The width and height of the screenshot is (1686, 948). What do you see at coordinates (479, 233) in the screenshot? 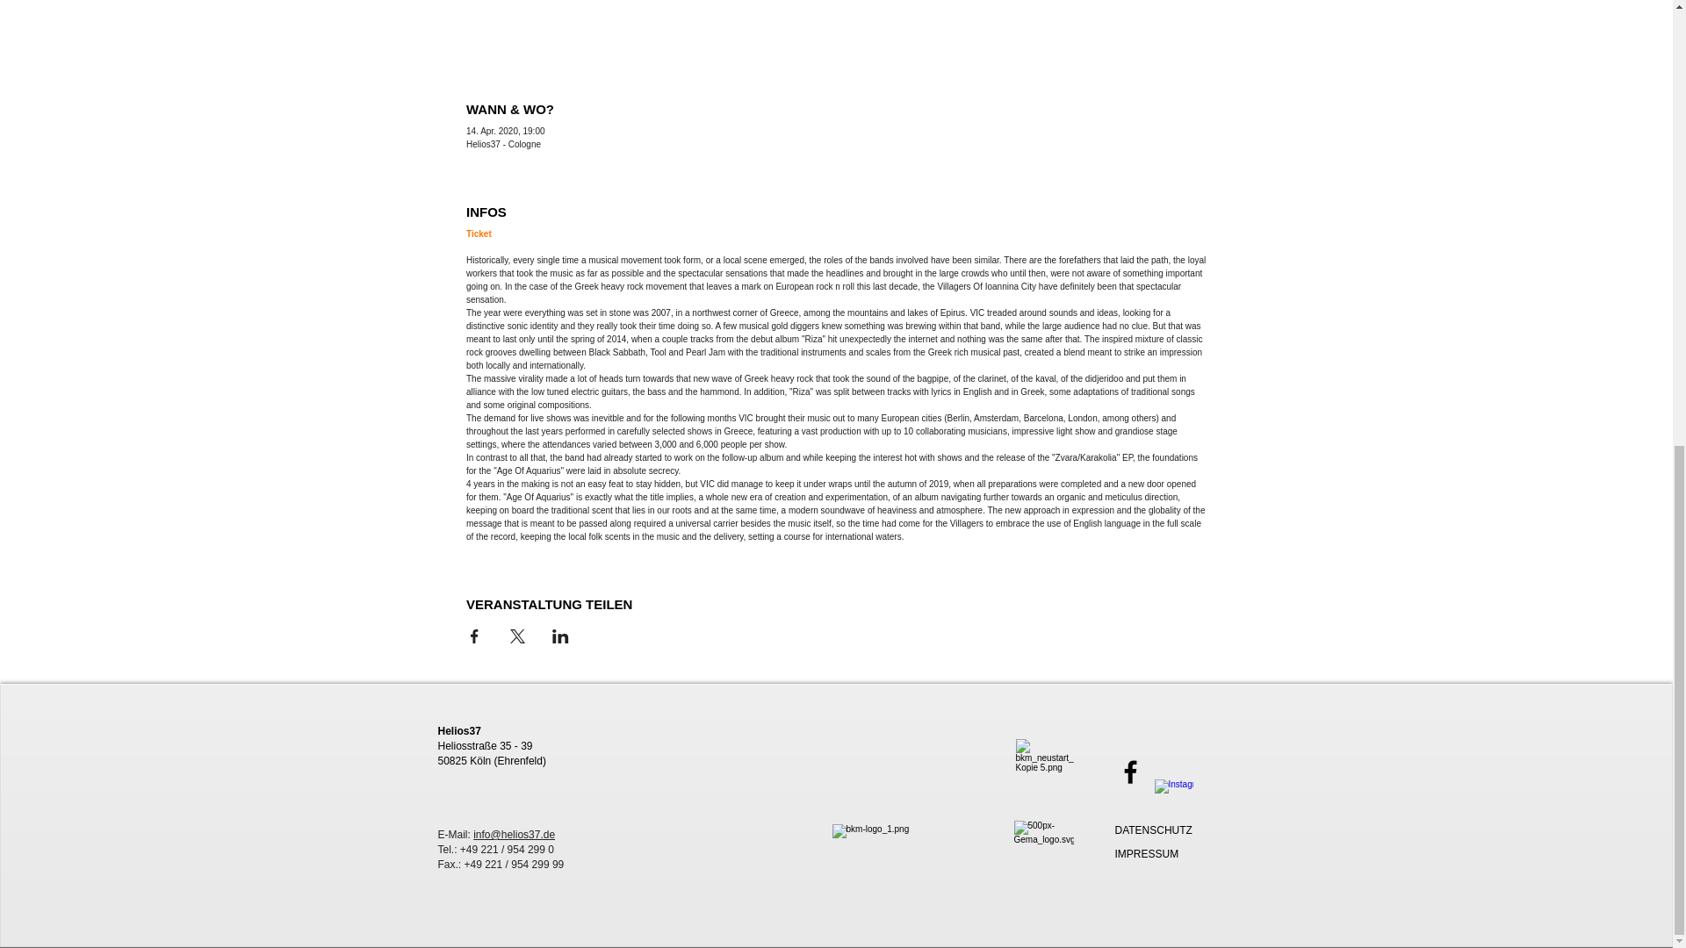
I see `Ticket` at bounding box center [479, 233].